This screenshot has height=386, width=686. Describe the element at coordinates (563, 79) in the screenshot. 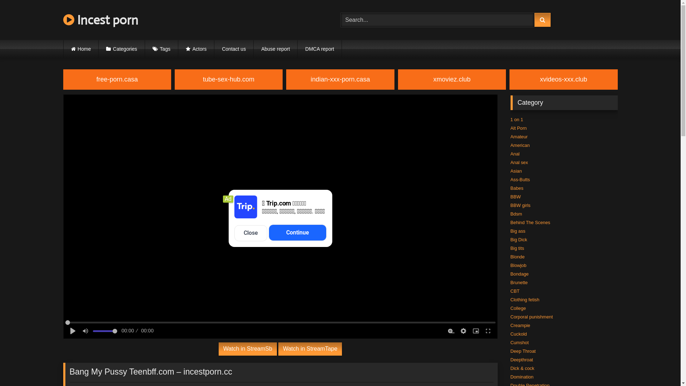

I see `xvideos-xxx.club` at that location.